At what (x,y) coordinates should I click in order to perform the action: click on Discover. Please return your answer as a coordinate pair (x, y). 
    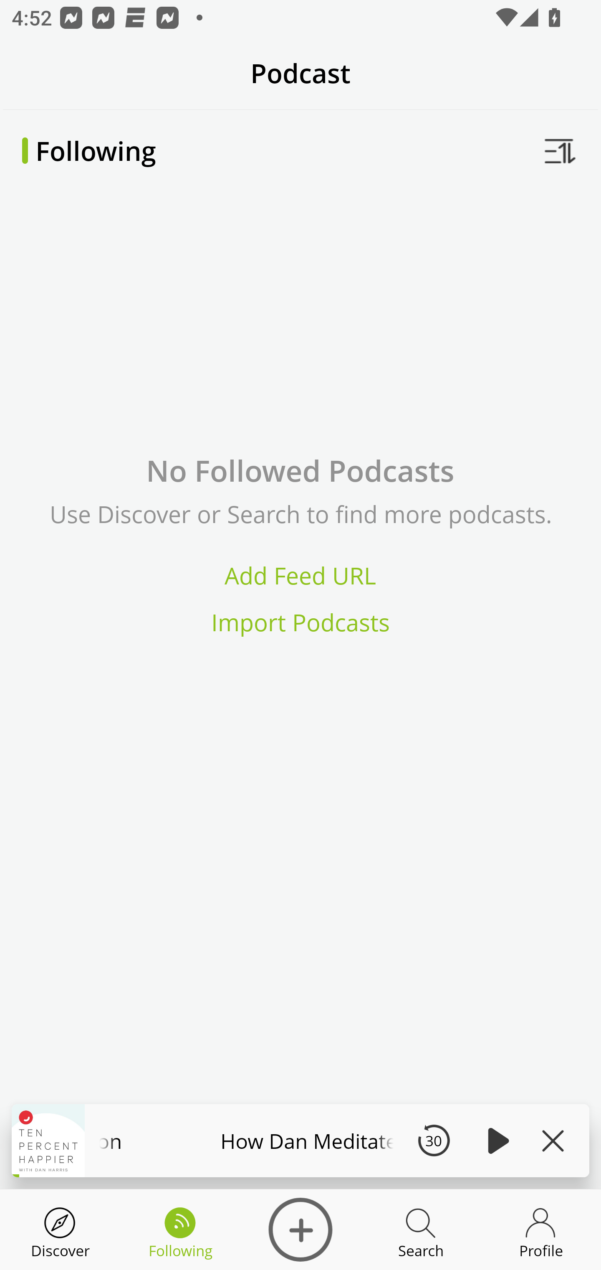
    Looking at the image, I should click on (300, 1230).